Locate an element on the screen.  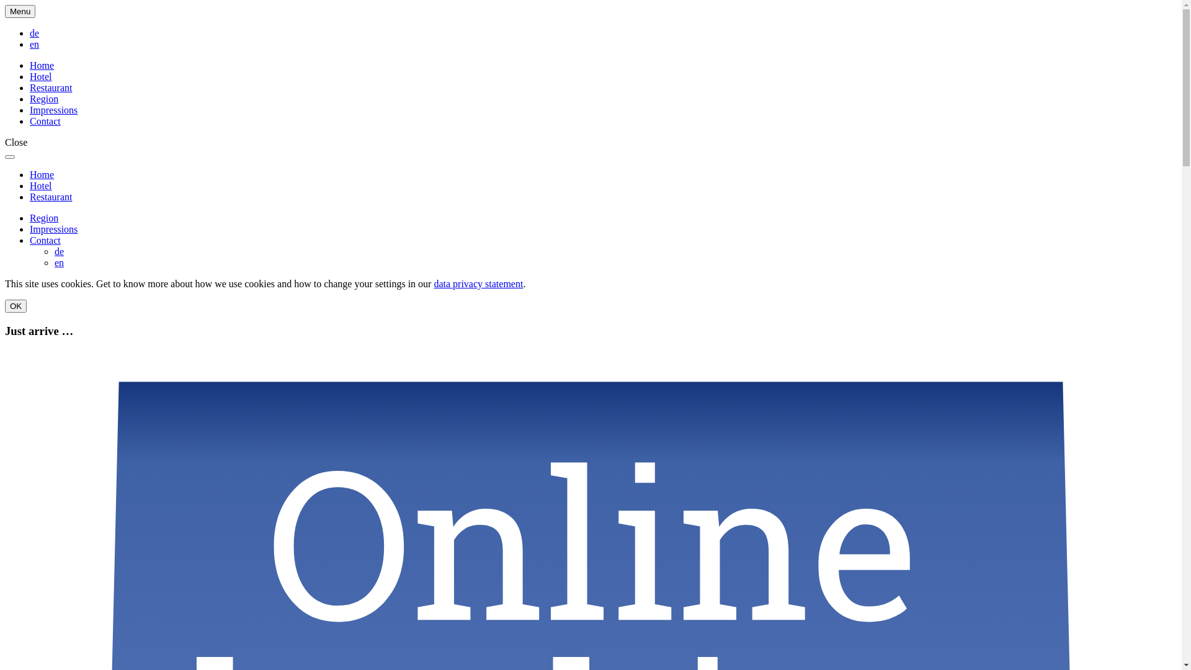
Contact is located at coordinates (45, 121).